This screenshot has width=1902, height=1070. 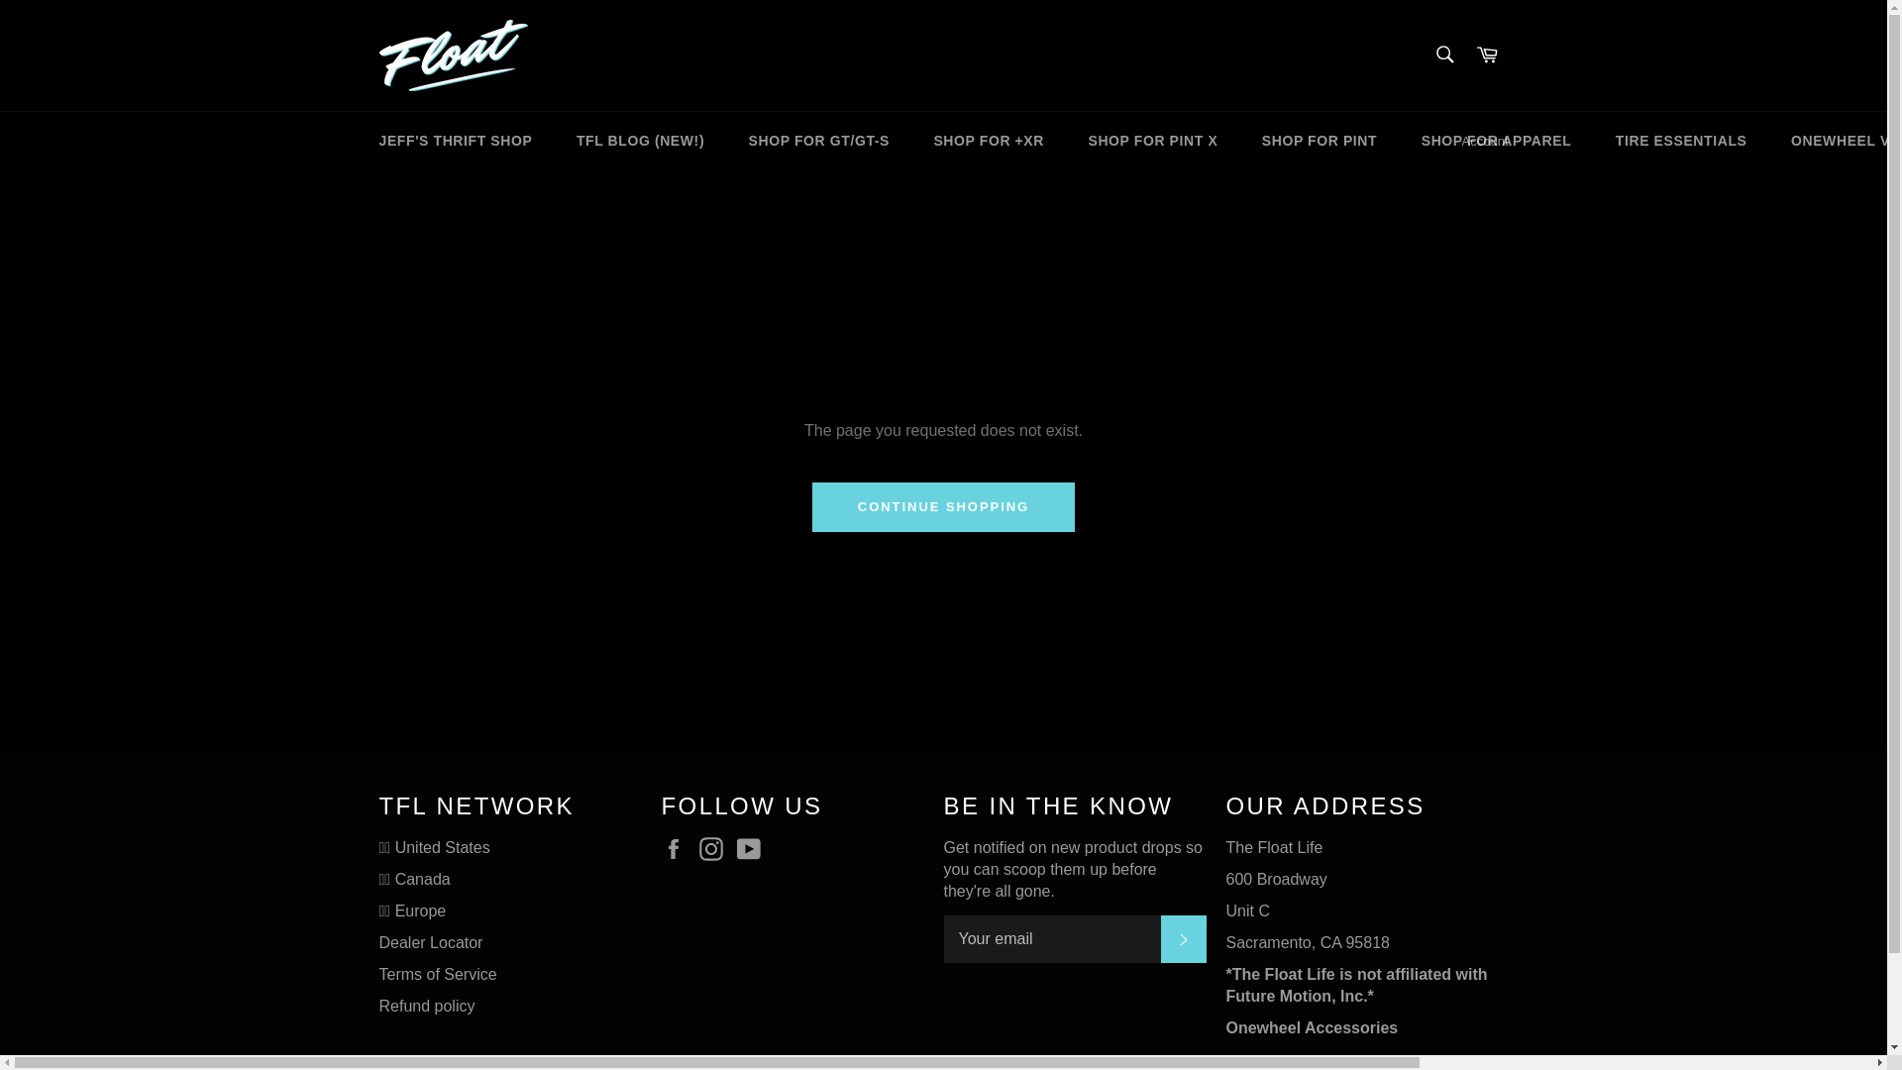 What do you see at coordinates (715, 848) in the screenshot?
I see `The Float Life on Instagram` at bounding box center [715, 848].